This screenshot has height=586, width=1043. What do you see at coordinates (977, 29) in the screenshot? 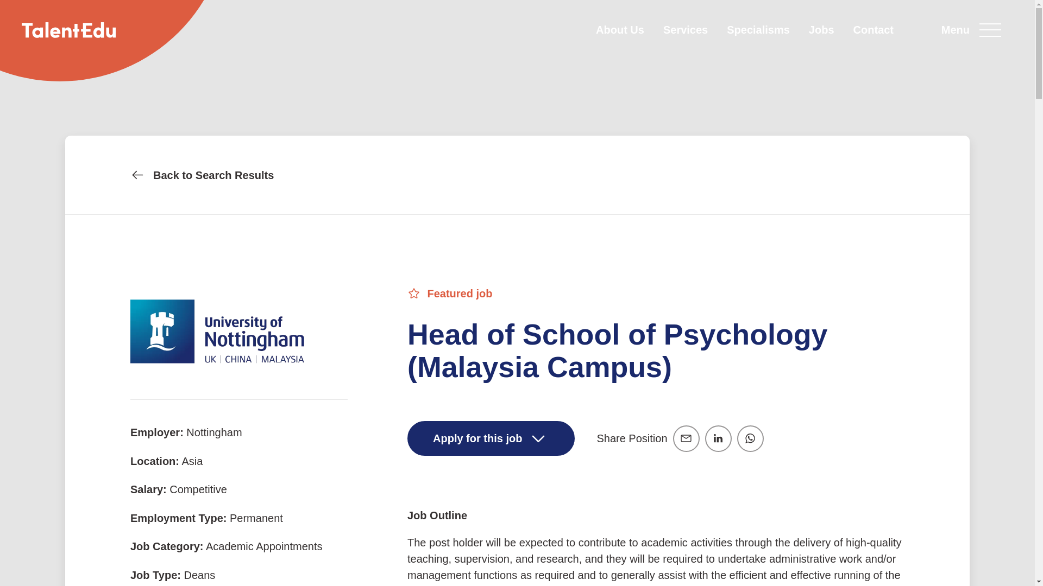
I see `Menu` at bounding box center [977, 29].